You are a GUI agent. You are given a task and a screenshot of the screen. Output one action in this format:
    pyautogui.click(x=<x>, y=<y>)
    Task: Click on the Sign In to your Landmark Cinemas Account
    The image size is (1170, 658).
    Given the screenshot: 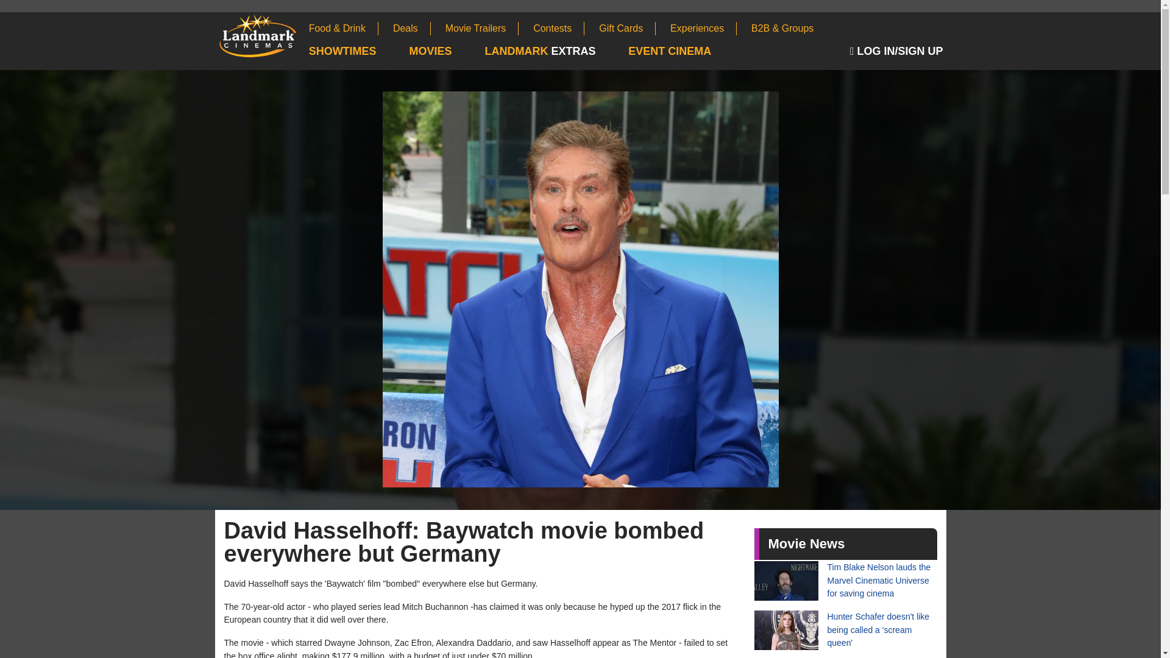 What is the action you would take?
    pyautogui.click(x=898, y=52)
    